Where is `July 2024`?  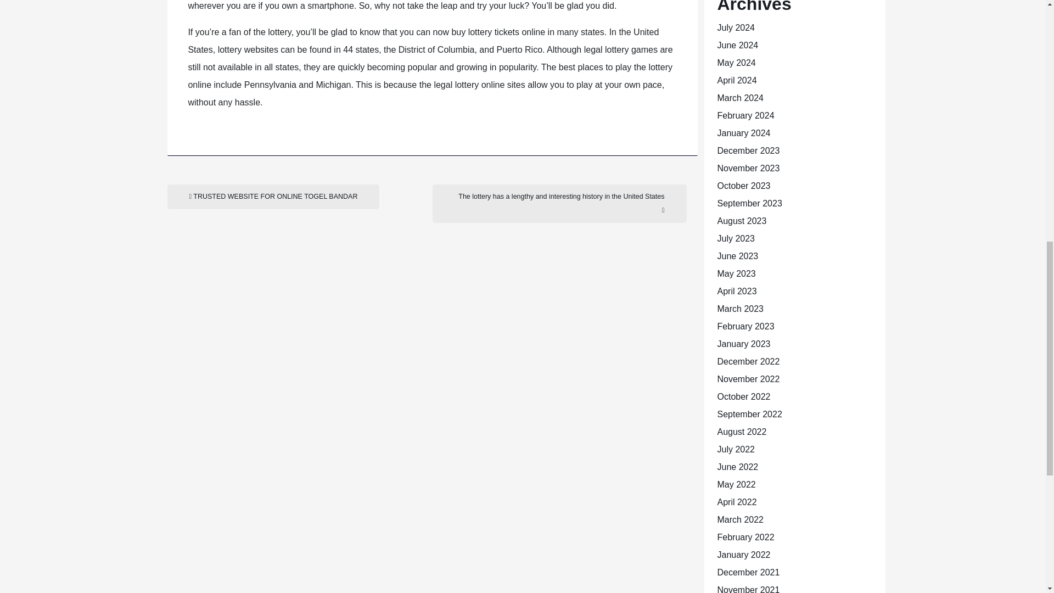 July 2024 is located at coordinates (736, 27).